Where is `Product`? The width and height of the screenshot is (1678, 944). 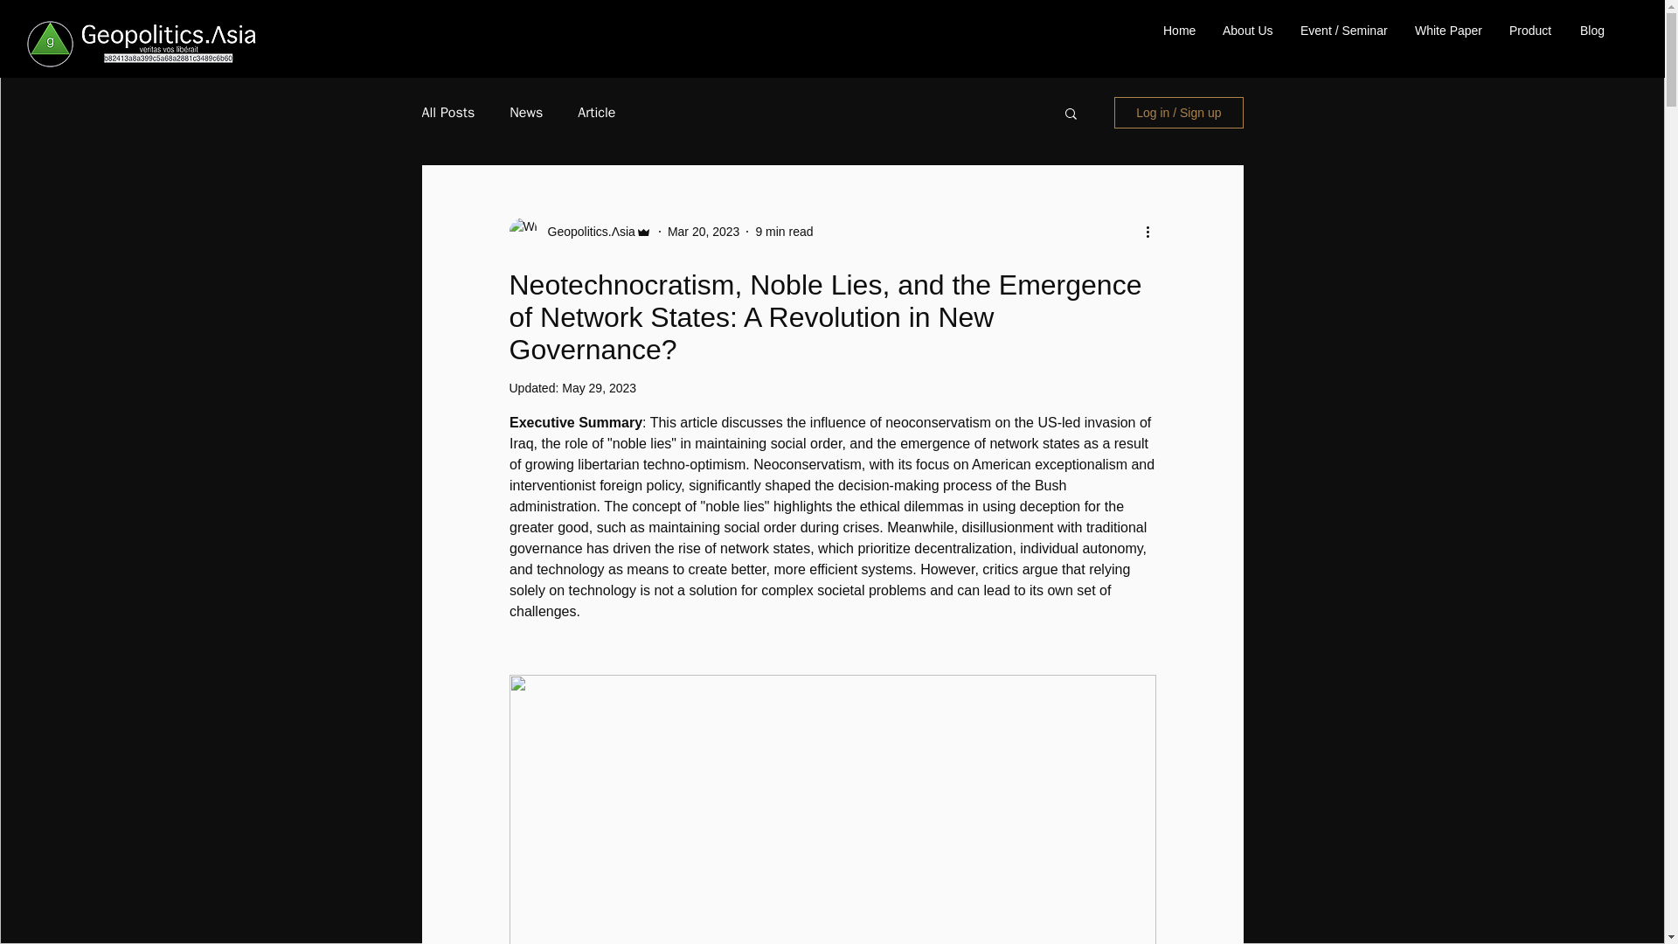 Product is located at coordinates (1531, 30).